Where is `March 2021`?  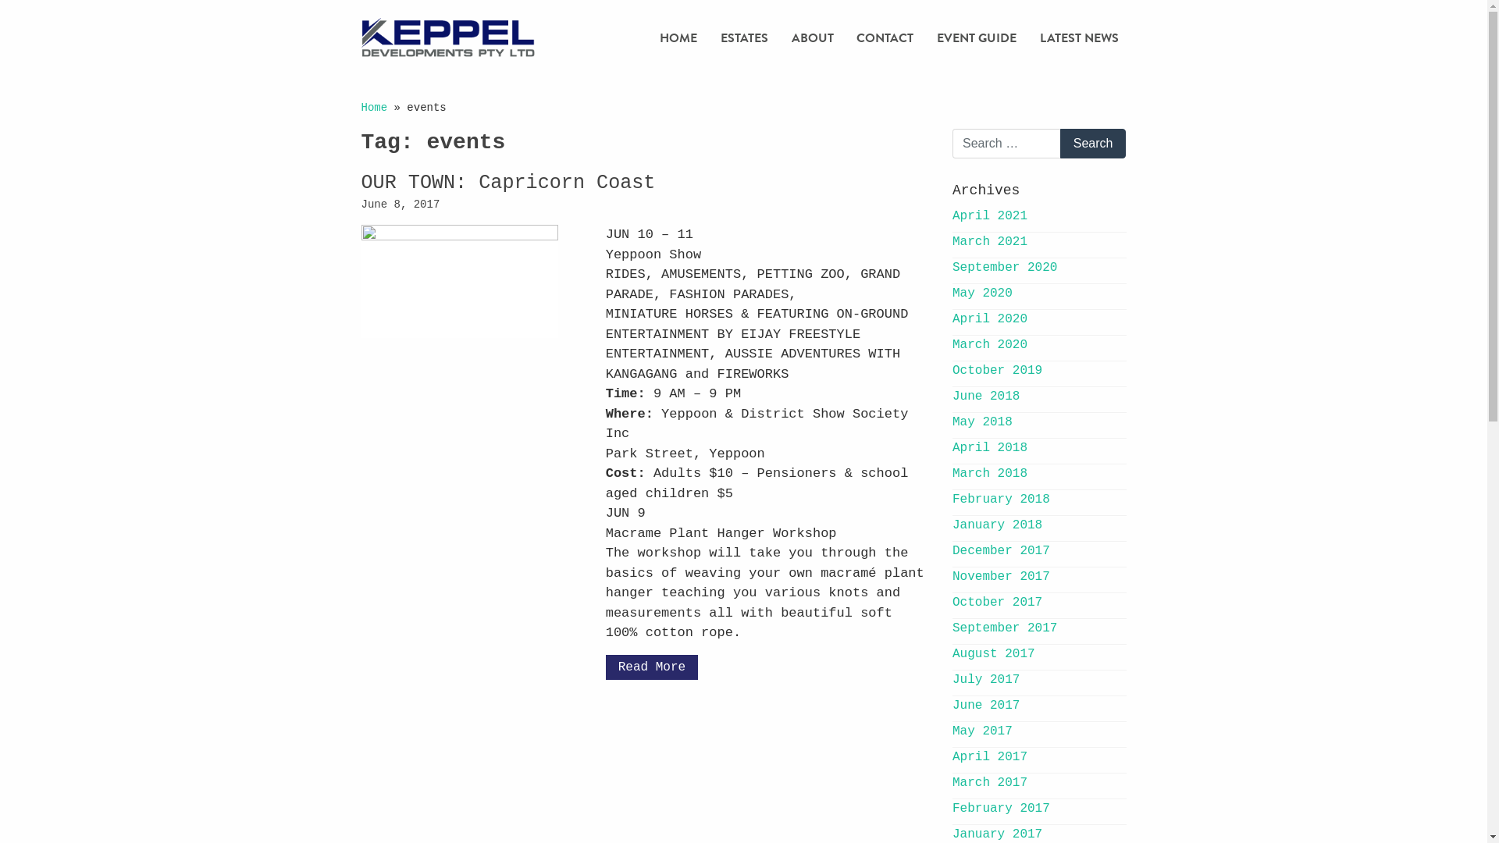 March 2021 is located at coordinates (990, 242).